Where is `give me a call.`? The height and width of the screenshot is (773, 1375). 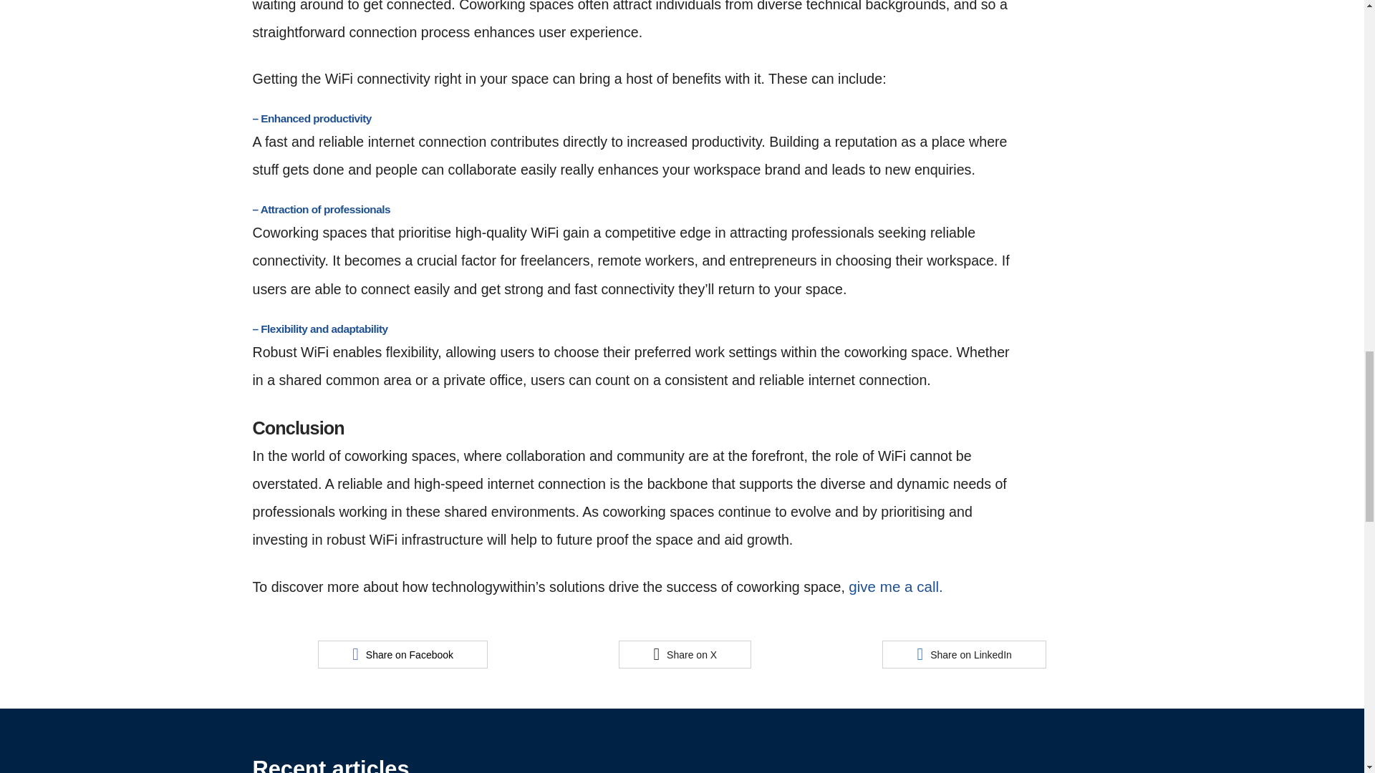 give me a call. is located at coordinates (895, 585).